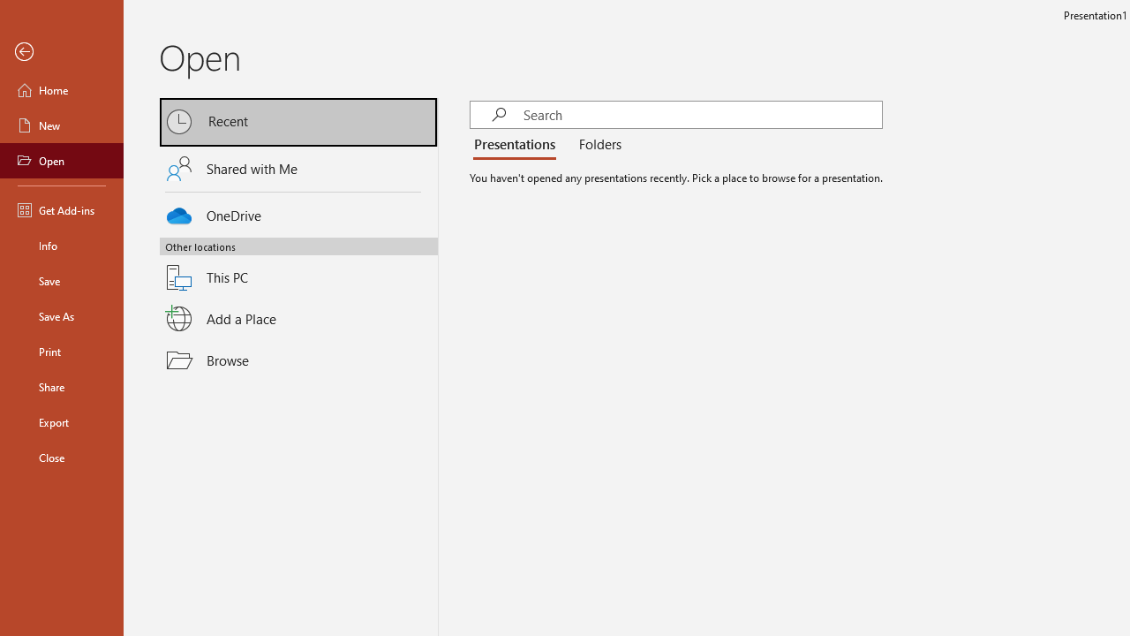  I want to click on Back, so click(62, 52).